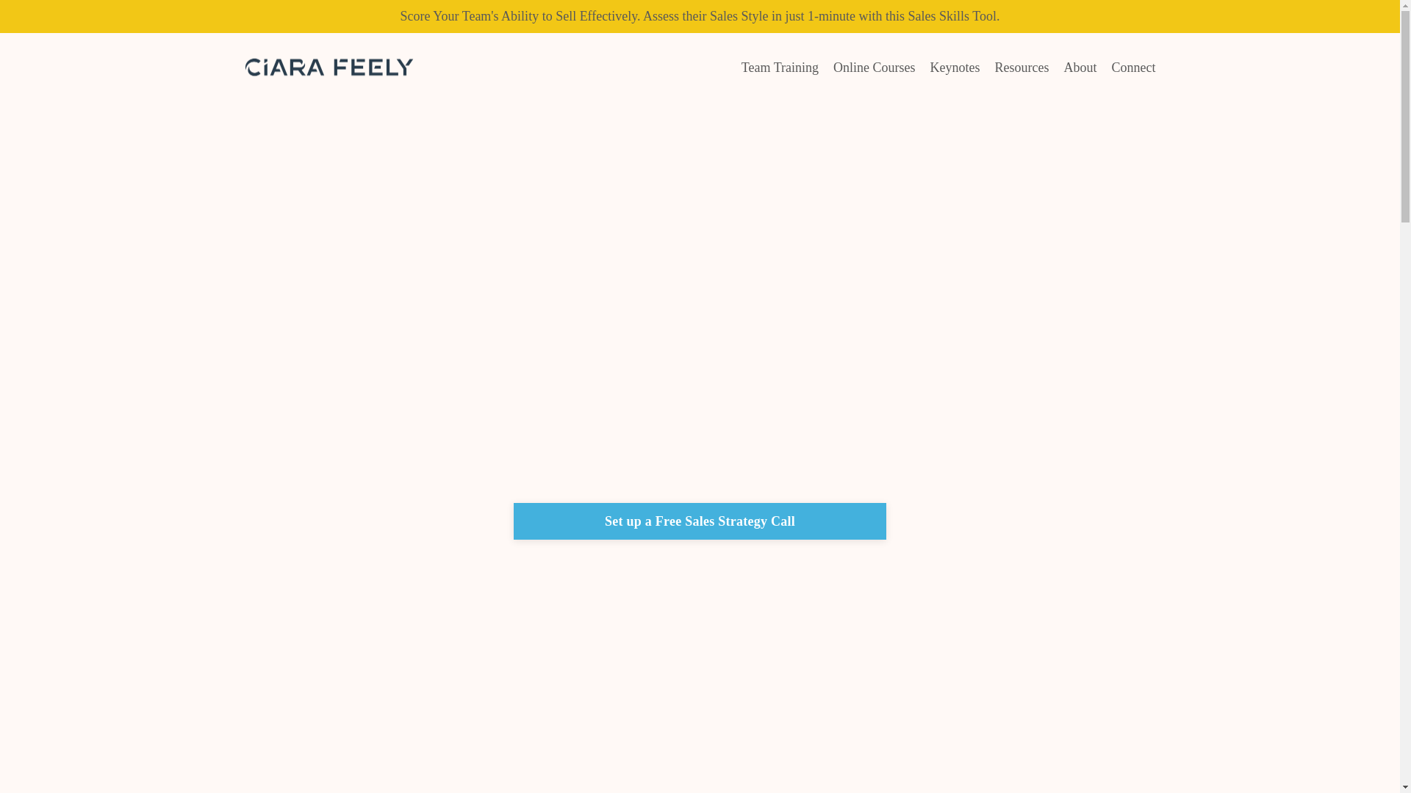  Describe the element at coordinates (1022, 68) in the screenshot. I see `Resources` at that location.